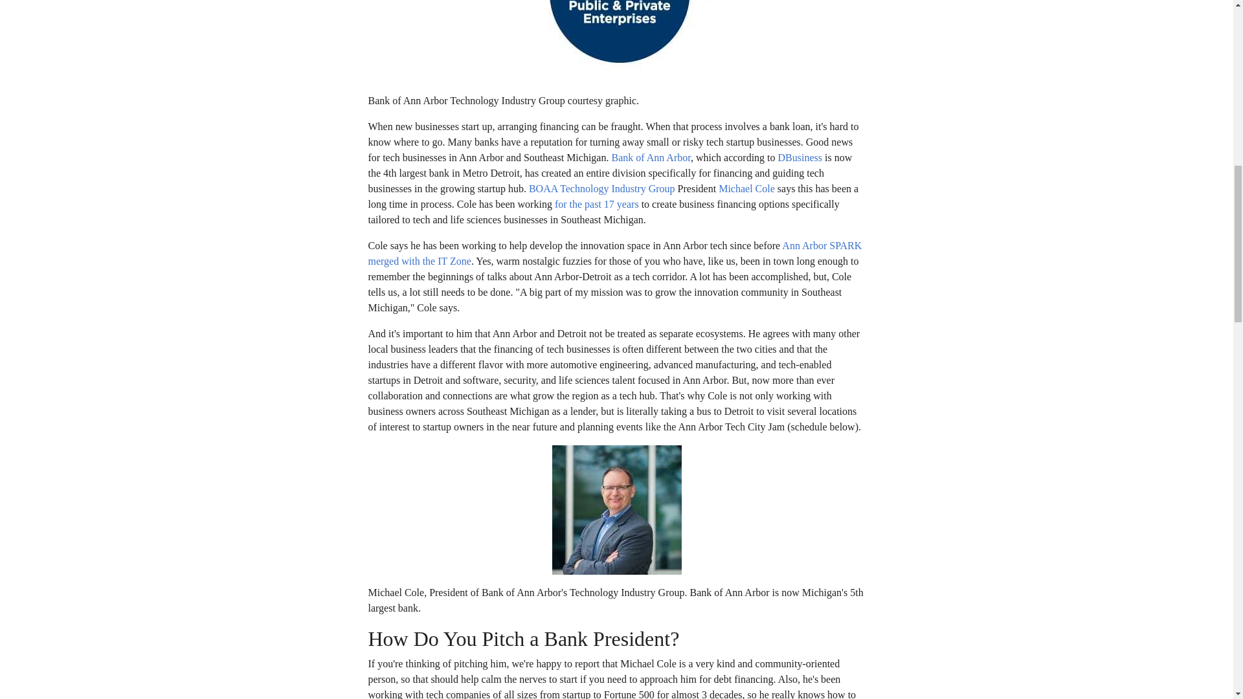  I want to click on merged with the IT Zone, so click(420, 261).